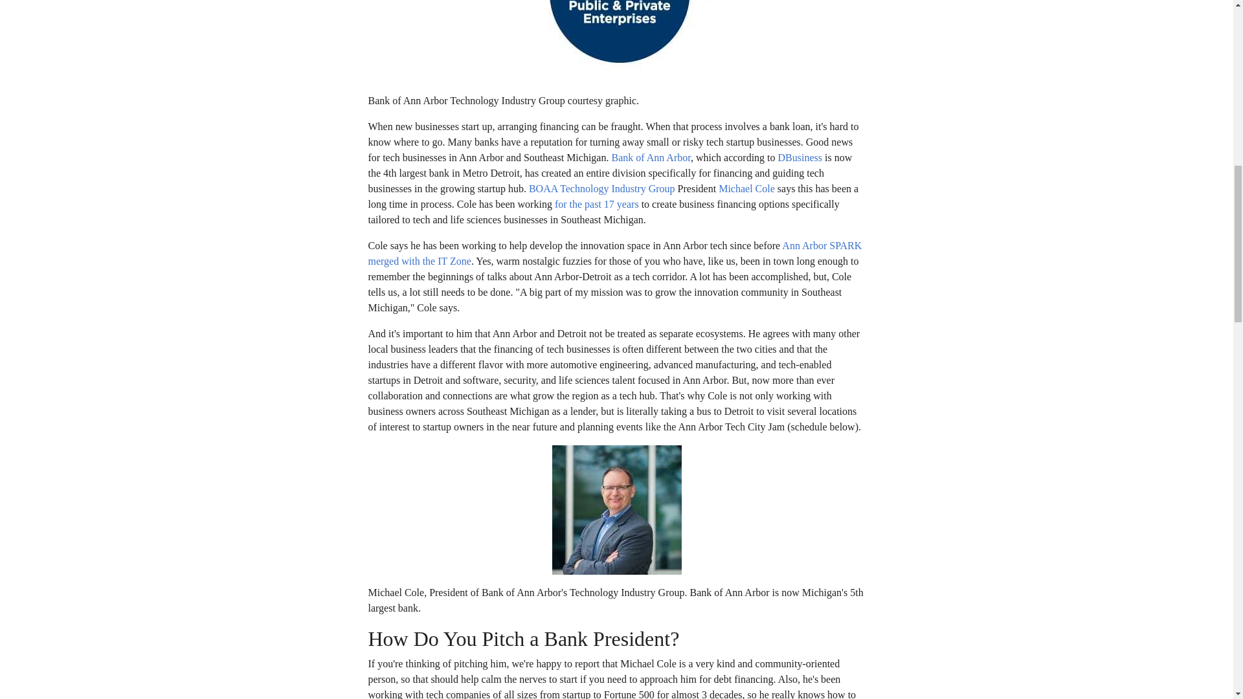  I want to click on merged with the IT Zone, so click(420, 261).